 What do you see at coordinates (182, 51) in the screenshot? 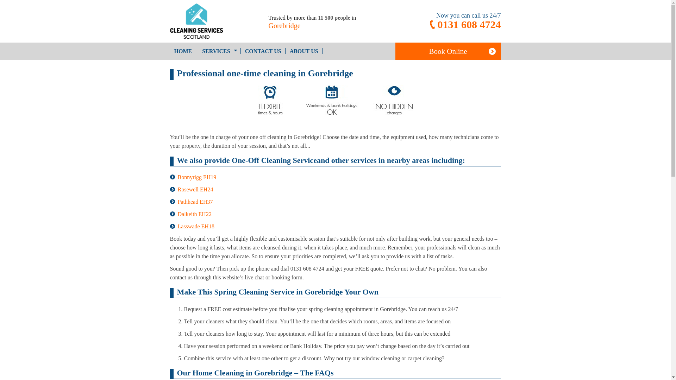
I see `HOME` at bounding box center [182, 51].